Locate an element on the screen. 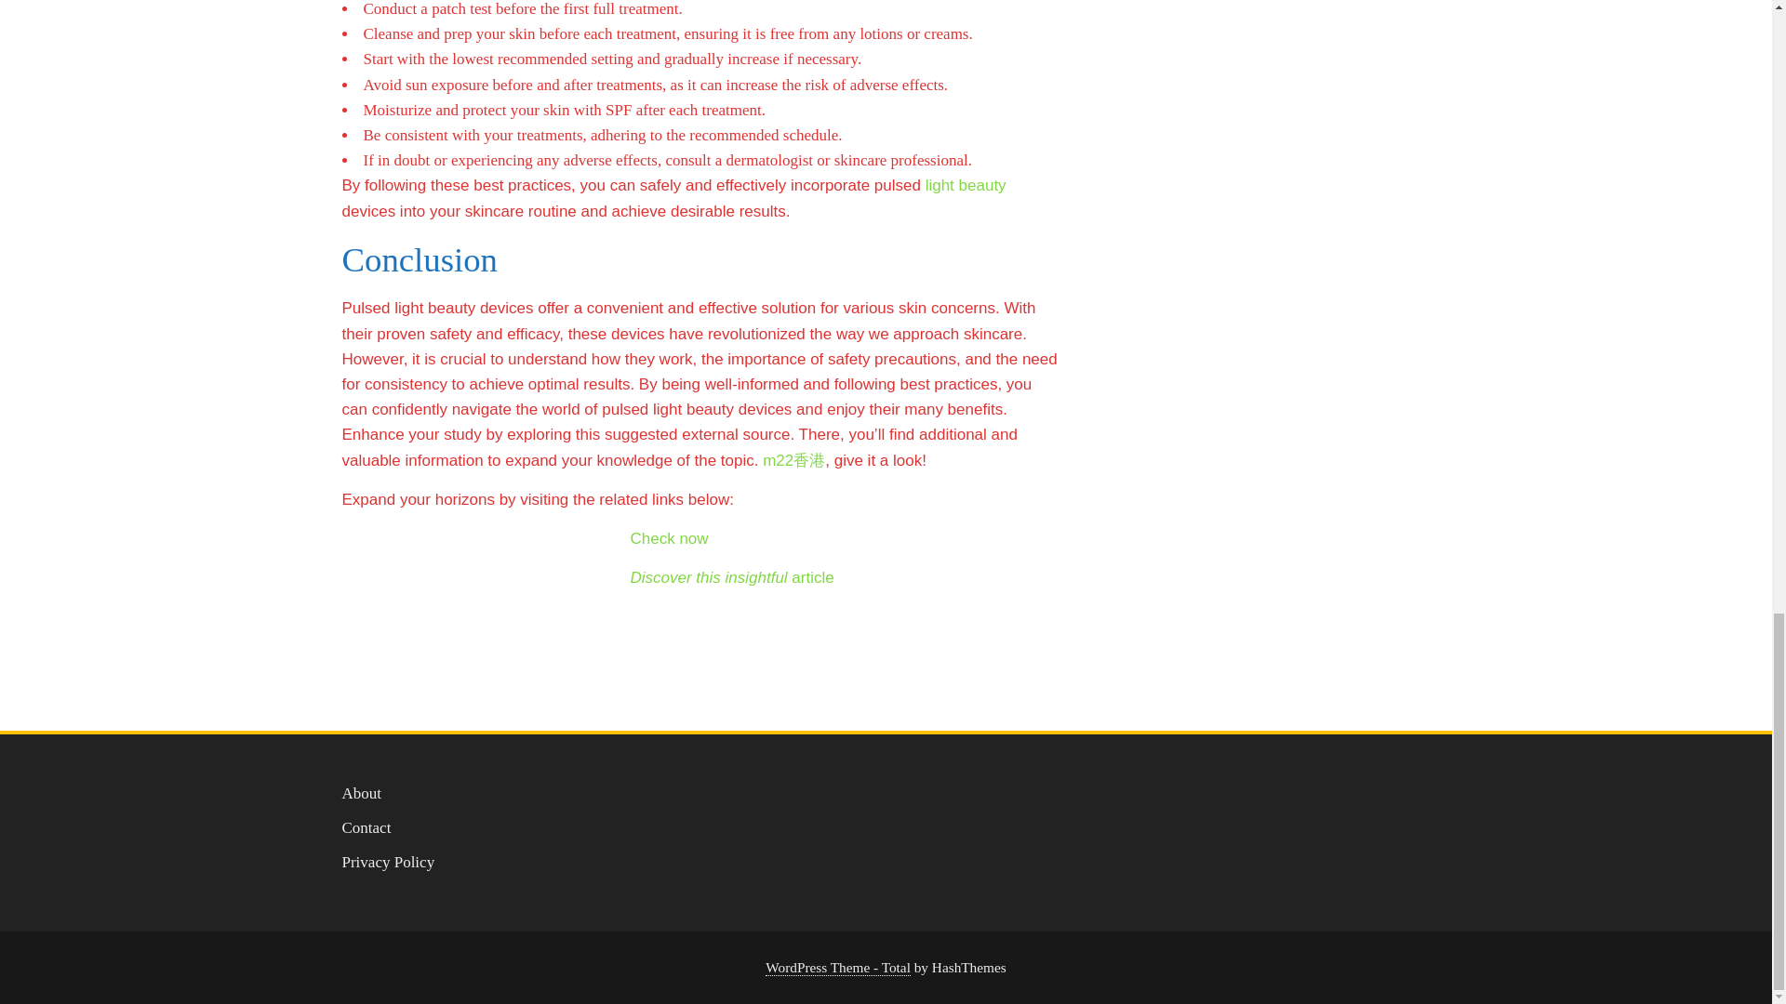 Image resolution: width=1786 pixels, height=1004 pixels. WordPress Theme - Total is located at coordinates (838, 967).